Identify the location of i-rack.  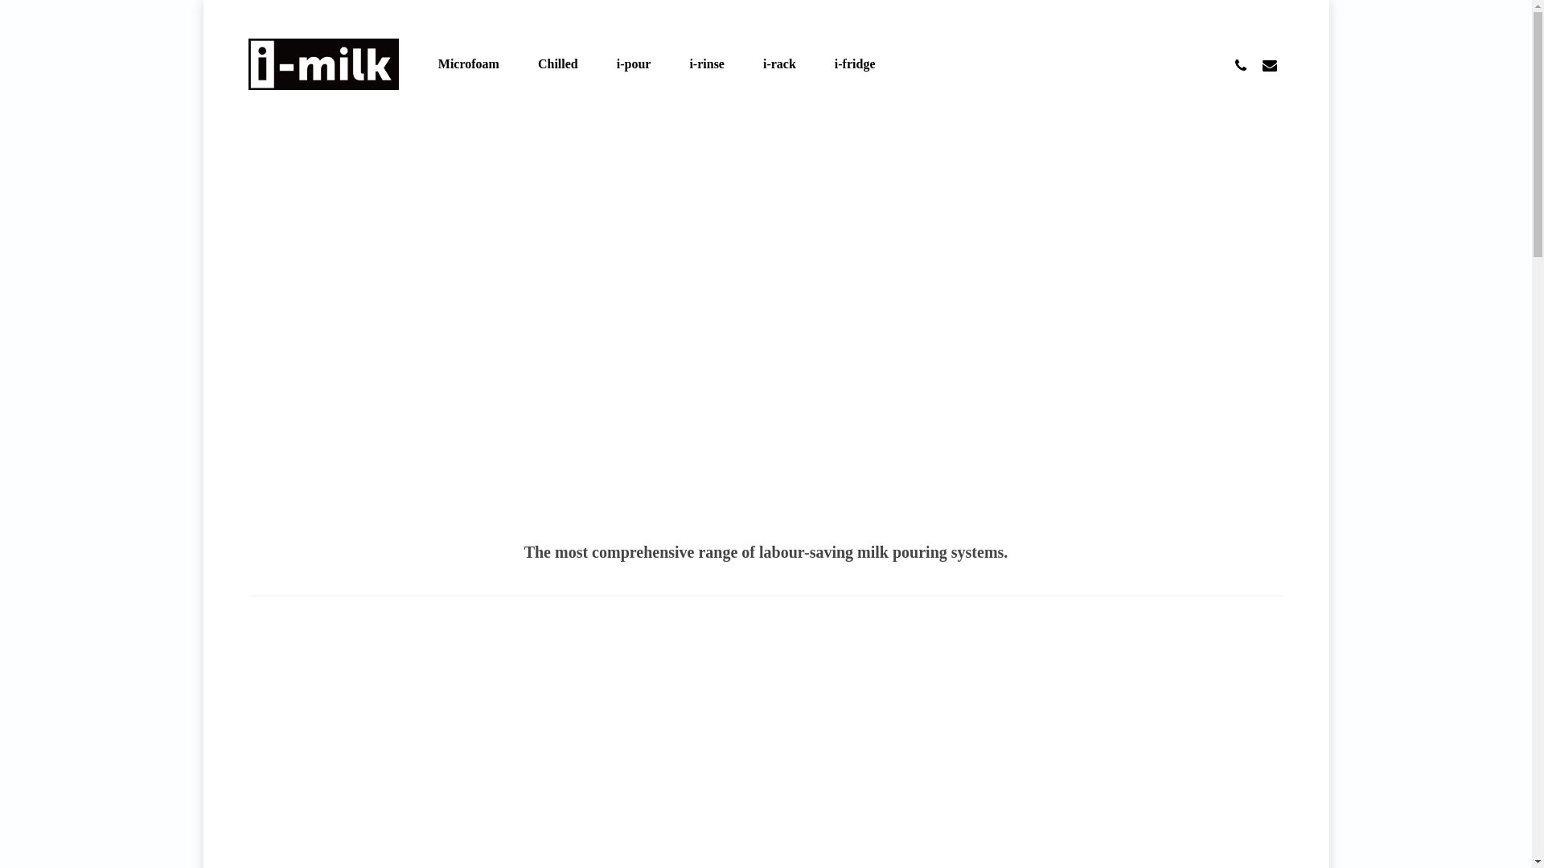
(780, 64).